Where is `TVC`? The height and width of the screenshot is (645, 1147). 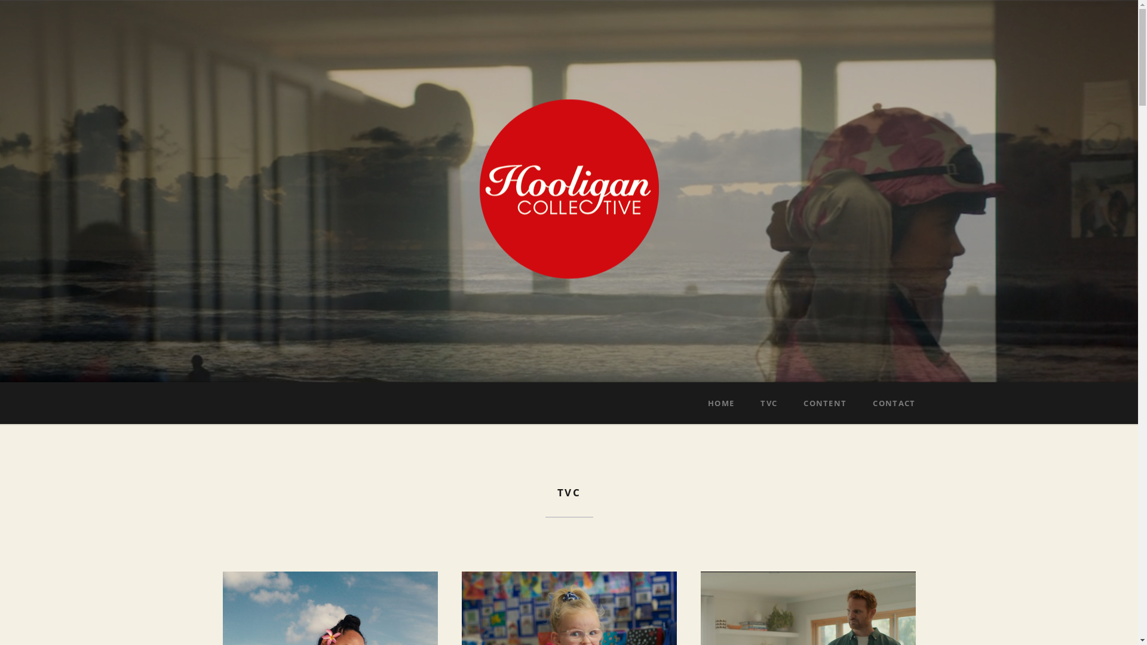
TVC is located at coordinates (769, 403).